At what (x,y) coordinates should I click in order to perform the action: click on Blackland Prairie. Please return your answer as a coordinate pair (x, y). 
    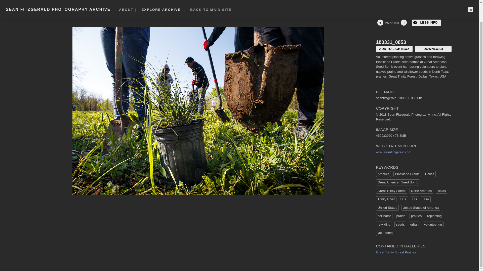
    Looking at the image, I should click on (407, 174).